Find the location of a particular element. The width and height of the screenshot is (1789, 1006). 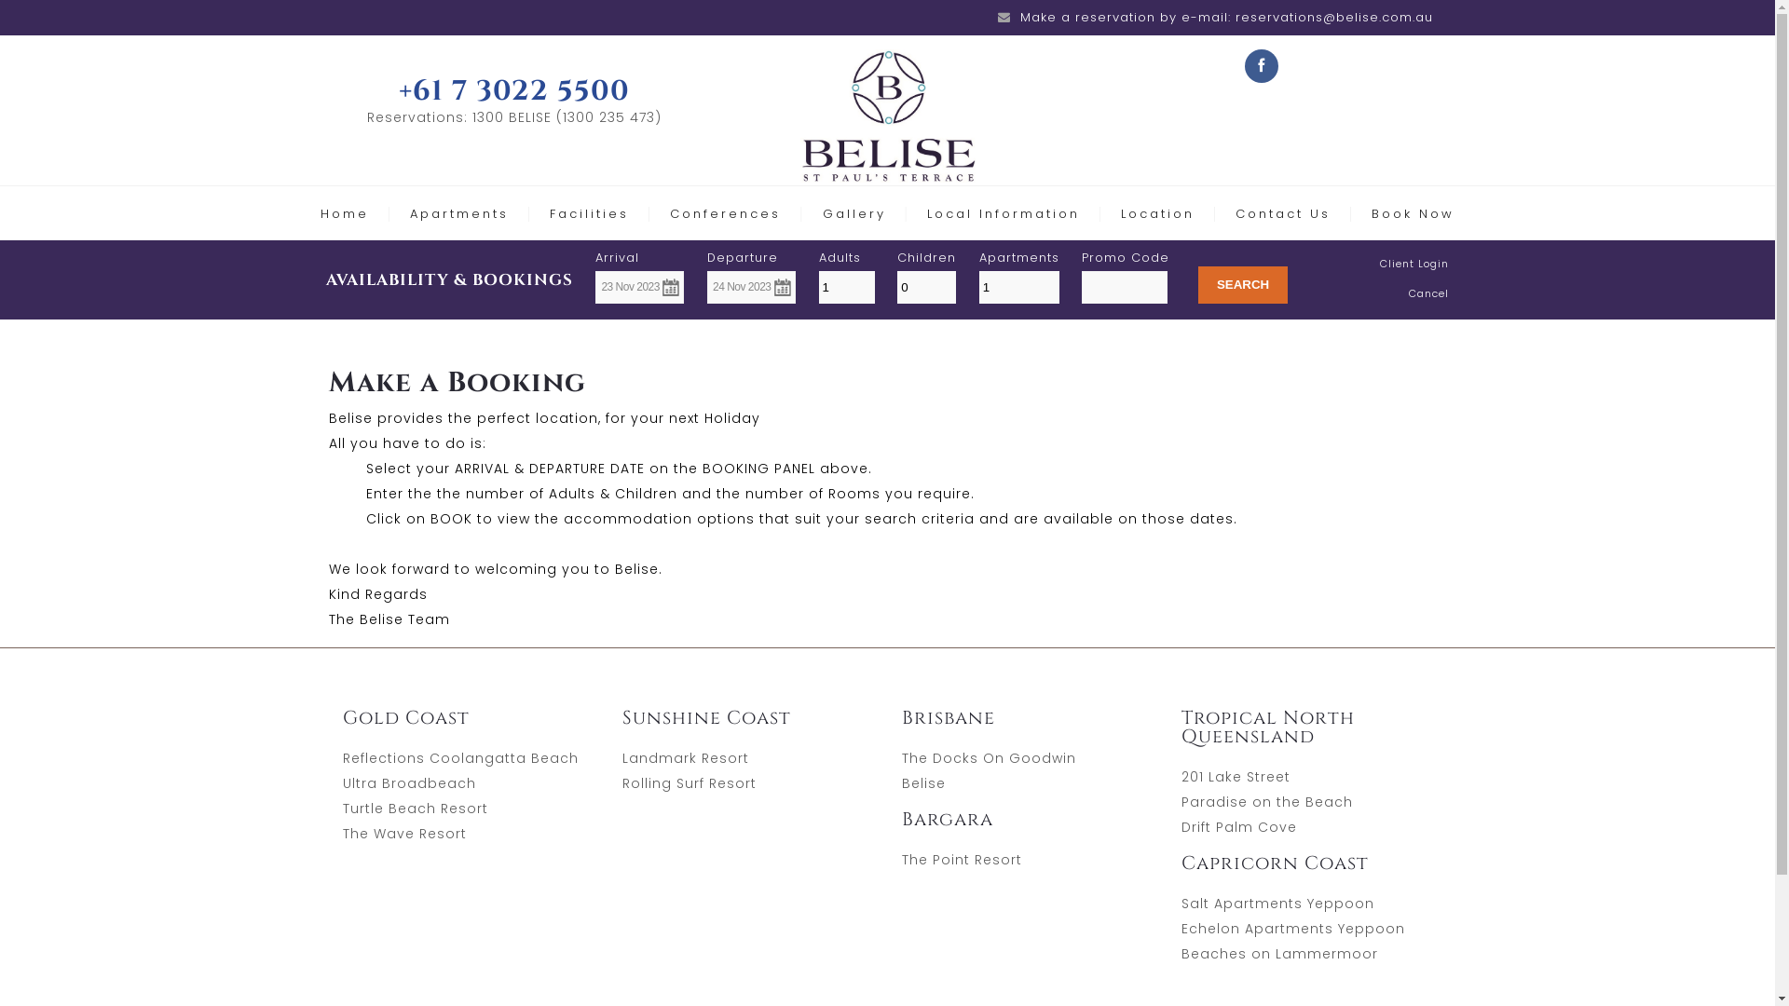

The Point Resort is located at coordinates (962, 860).